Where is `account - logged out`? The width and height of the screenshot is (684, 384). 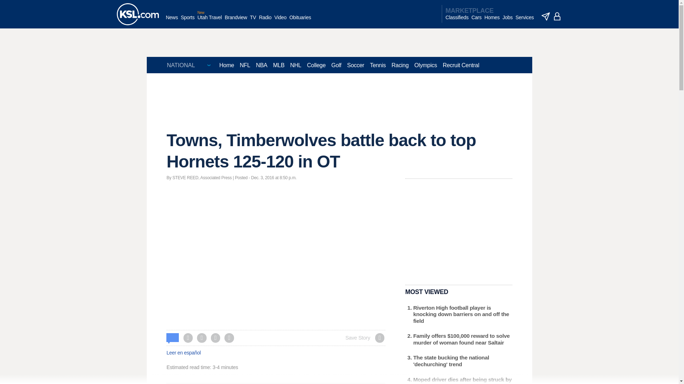 account - logged out is located at coordinates (557, 16).